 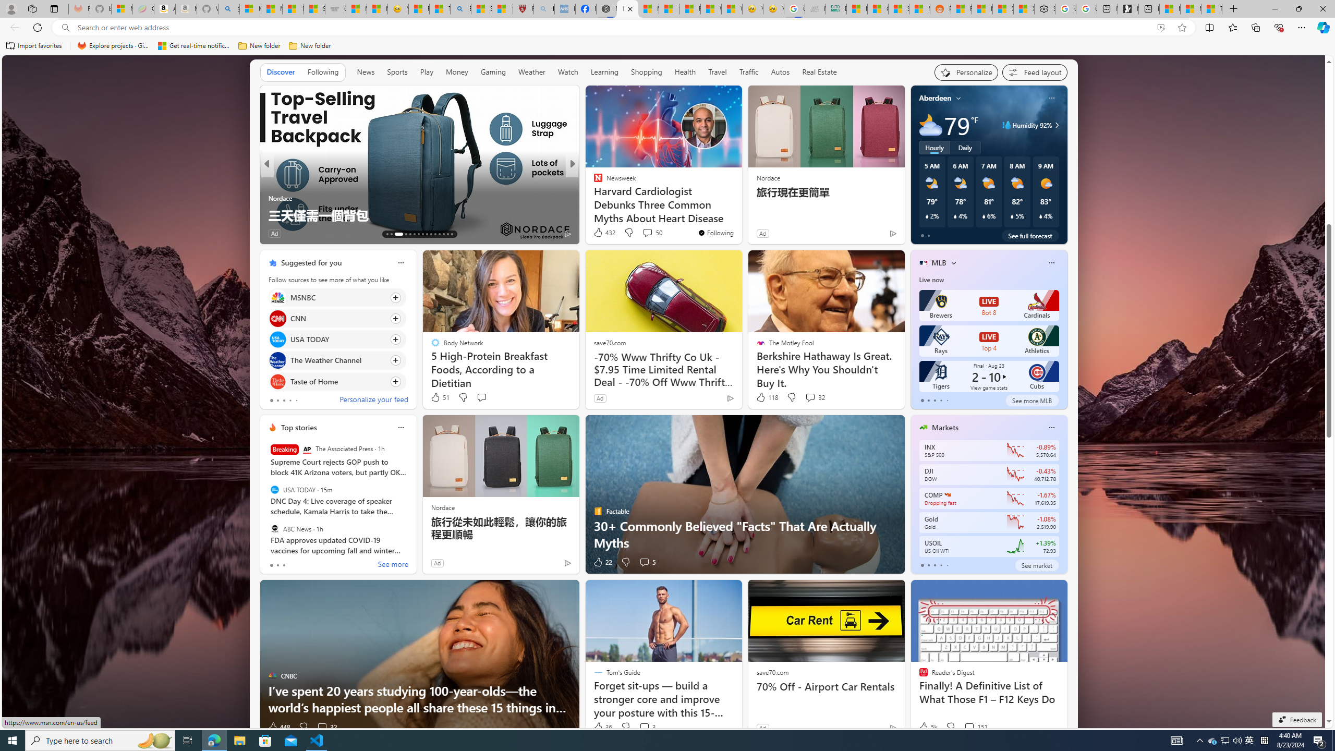 What do you see at coordinates (601, 234) in the screenshot?
I see `113 Like` at bounding box center [601, 234].